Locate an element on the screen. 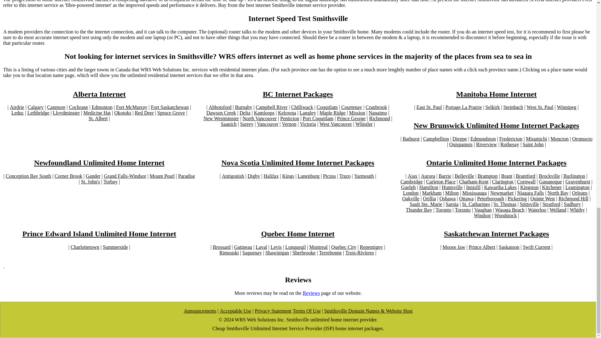 This screenshot has height=338, width=601. Campbell River is located at coordinates (272, 107).